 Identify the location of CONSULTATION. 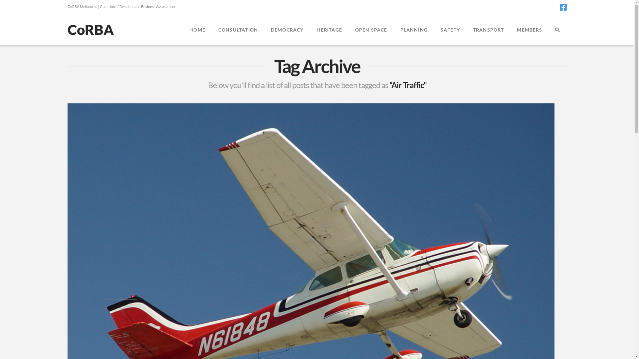
(238, 30).